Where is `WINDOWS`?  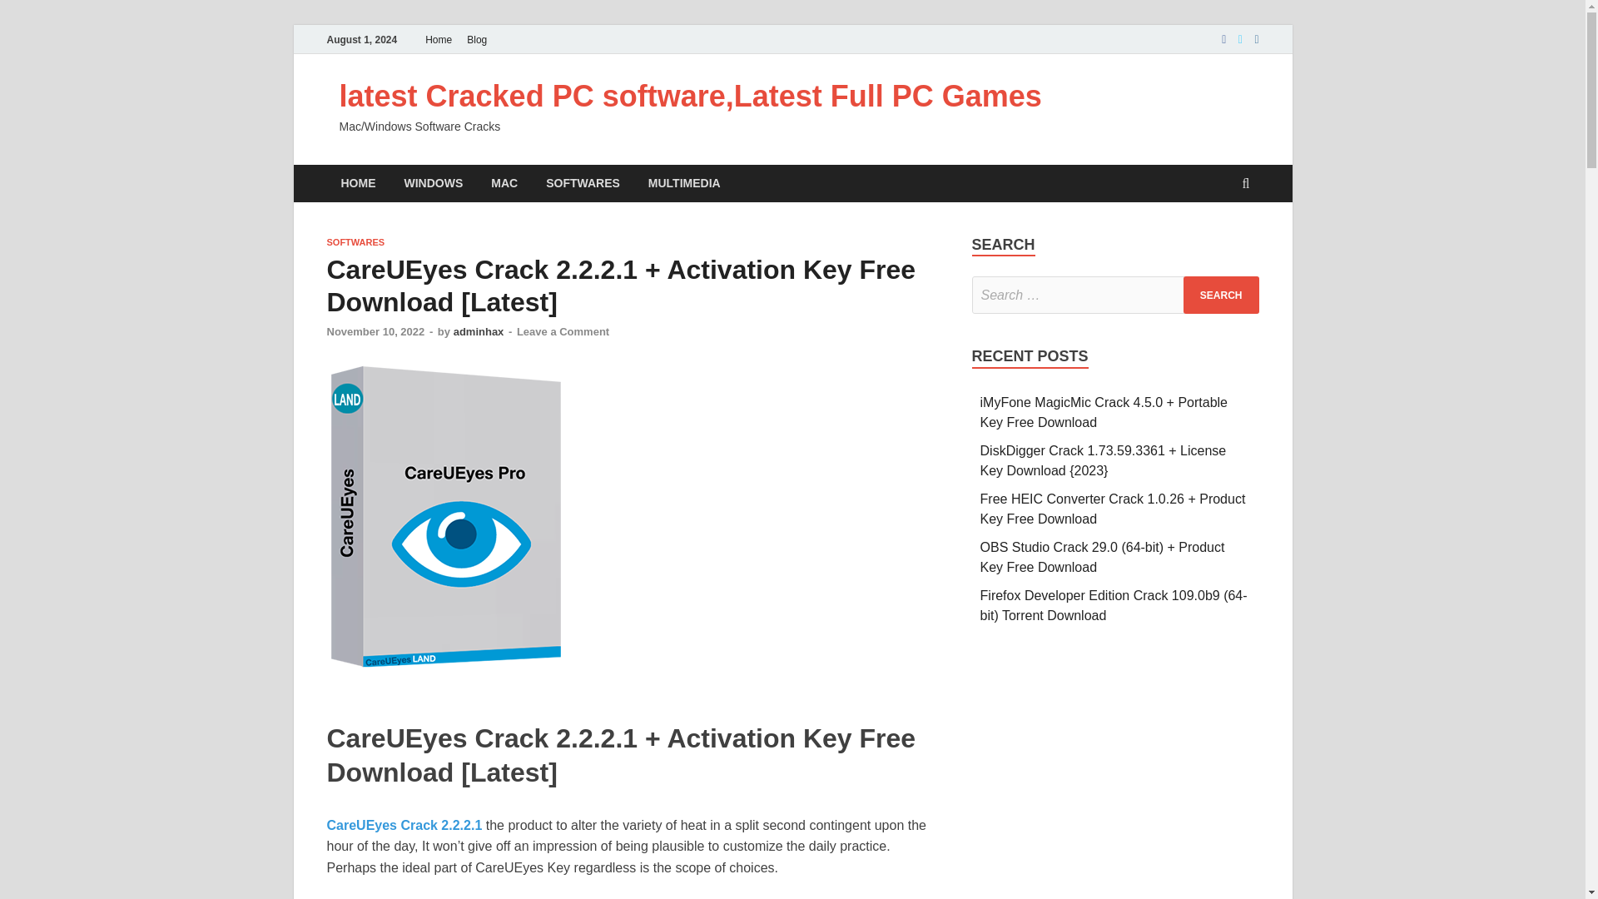 WINDOWS is located at coordinates (433, 183).